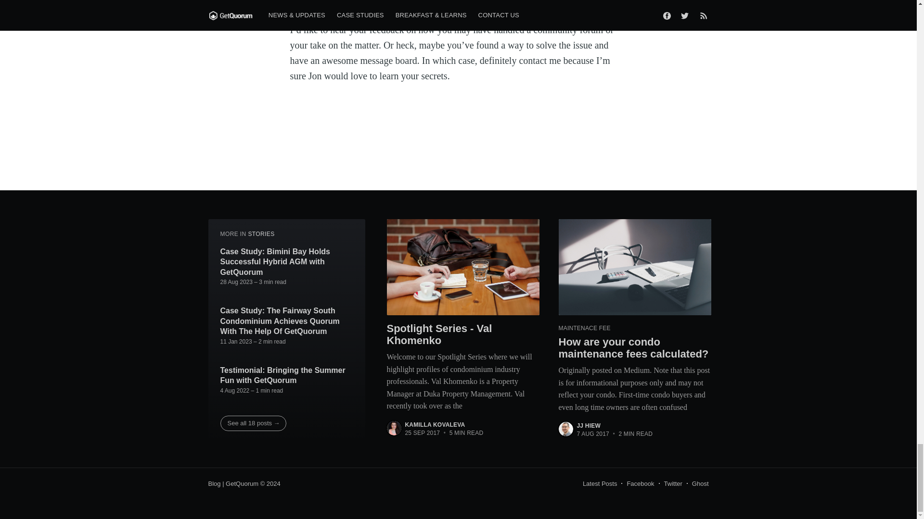 Image resolution: width=924 pixels, height=519 pixels. Describe the element at coordinates (673, 483) in the screenshot. I see `Twitter` at that location.